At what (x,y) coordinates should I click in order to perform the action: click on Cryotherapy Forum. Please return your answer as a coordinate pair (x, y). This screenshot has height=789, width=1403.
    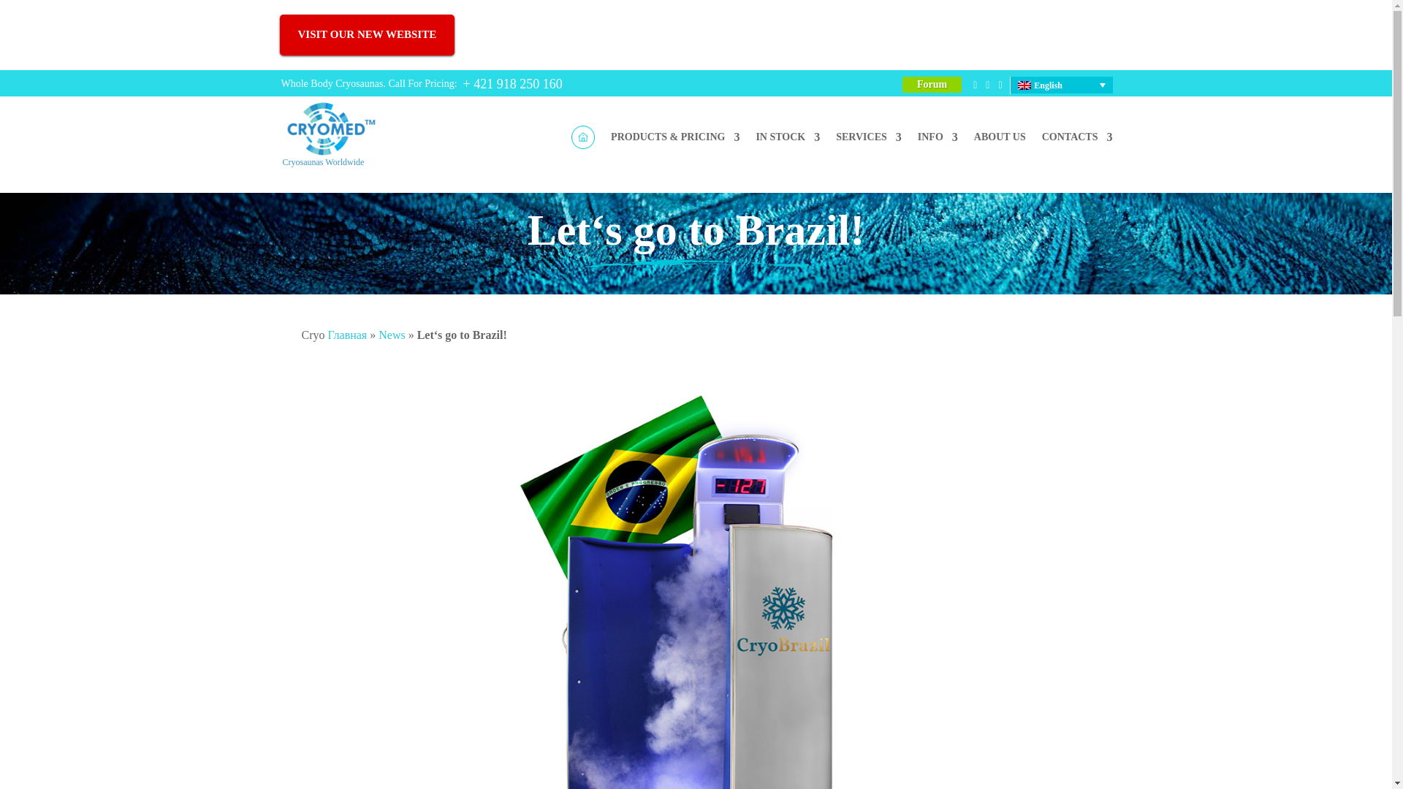
    Looking at the image, I should click on (932, 85).